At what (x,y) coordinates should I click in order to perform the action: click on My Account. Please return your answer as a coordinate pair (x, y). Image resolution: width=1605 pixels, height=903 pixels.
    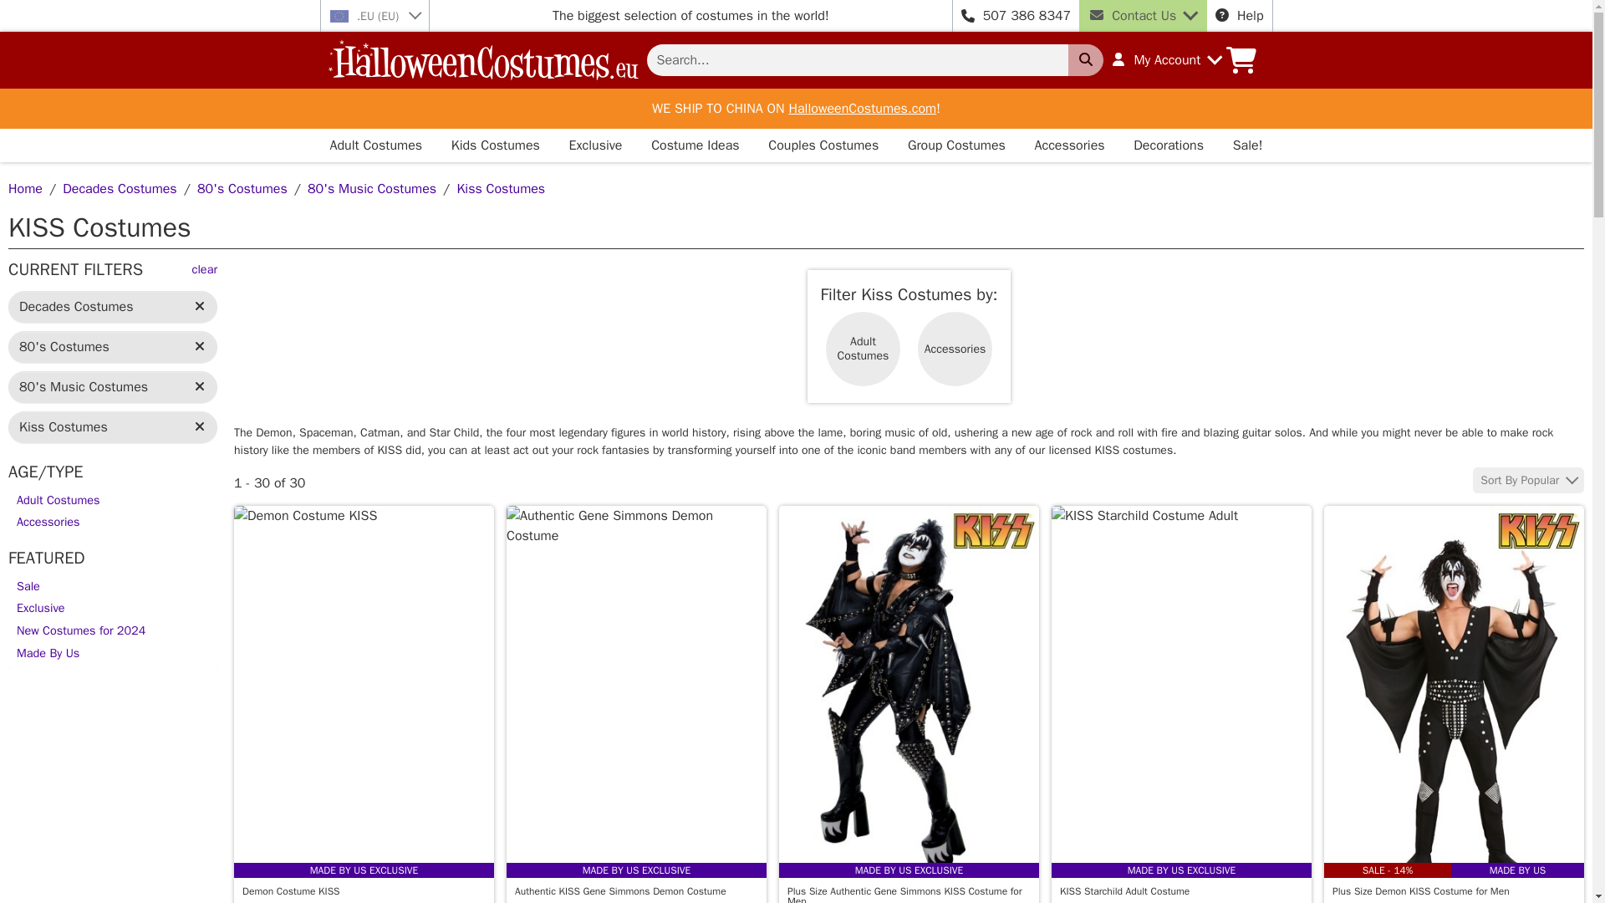
    Looking at the image, I should click on (1165, 60).